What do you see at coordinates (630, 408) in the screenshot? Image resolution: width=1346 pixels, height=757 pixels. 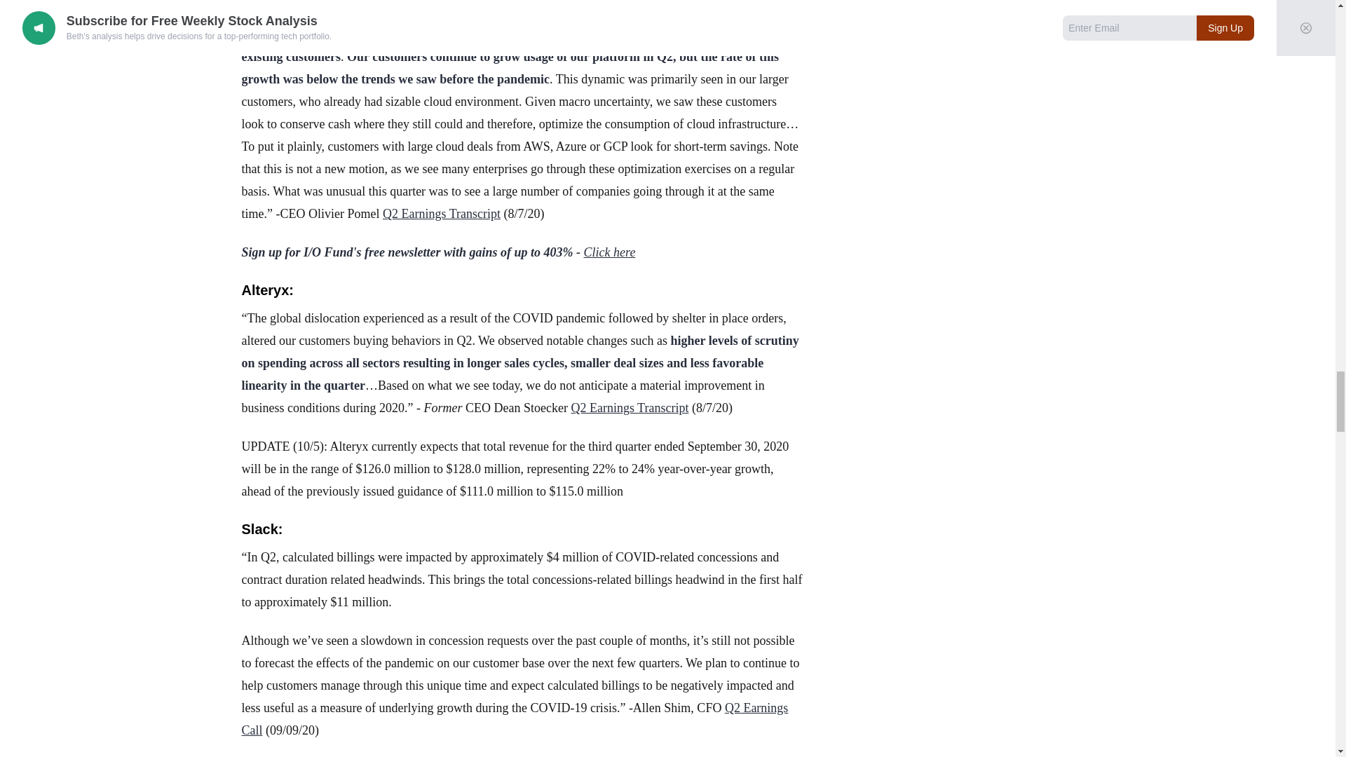 I see `Q2 Earnings Transcript` at bounding box center [630, 408].